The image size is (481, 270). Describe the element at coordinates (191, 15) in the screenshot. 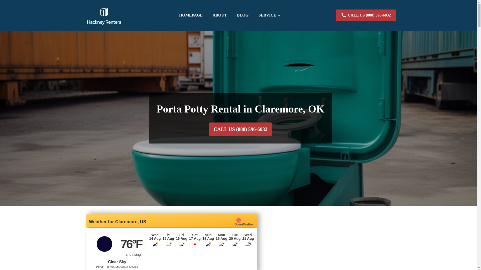

I see `HOMEPAGE` at that location.